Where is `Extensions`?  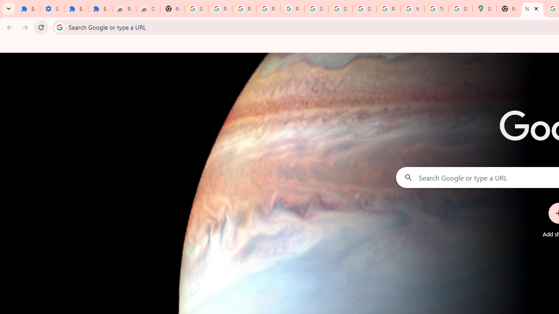
Extensions is located at coordinates (76, 9).